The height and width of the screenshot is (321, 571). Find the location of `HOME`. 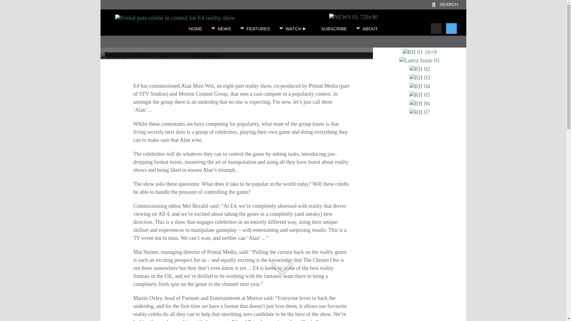

HOME is located at coordinates (195, 29).